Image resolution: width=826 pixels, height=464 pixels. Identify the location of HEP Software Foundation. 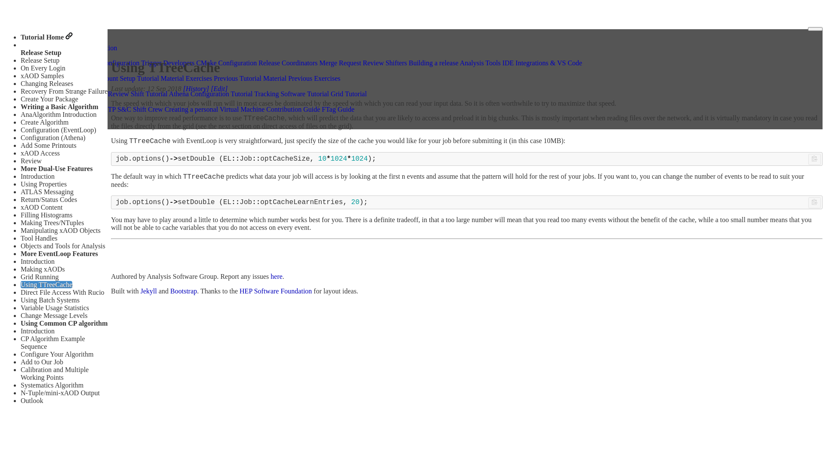
(276, 291).